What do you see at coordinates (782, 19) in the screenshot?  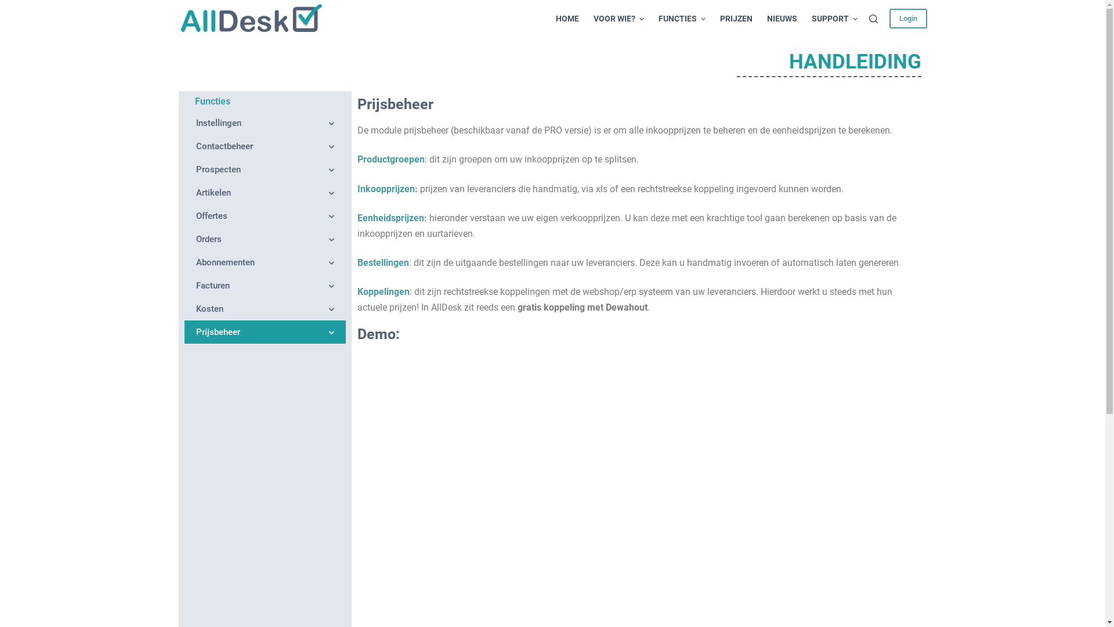 I see `NIEUWS` at bounding box center [782, 19].